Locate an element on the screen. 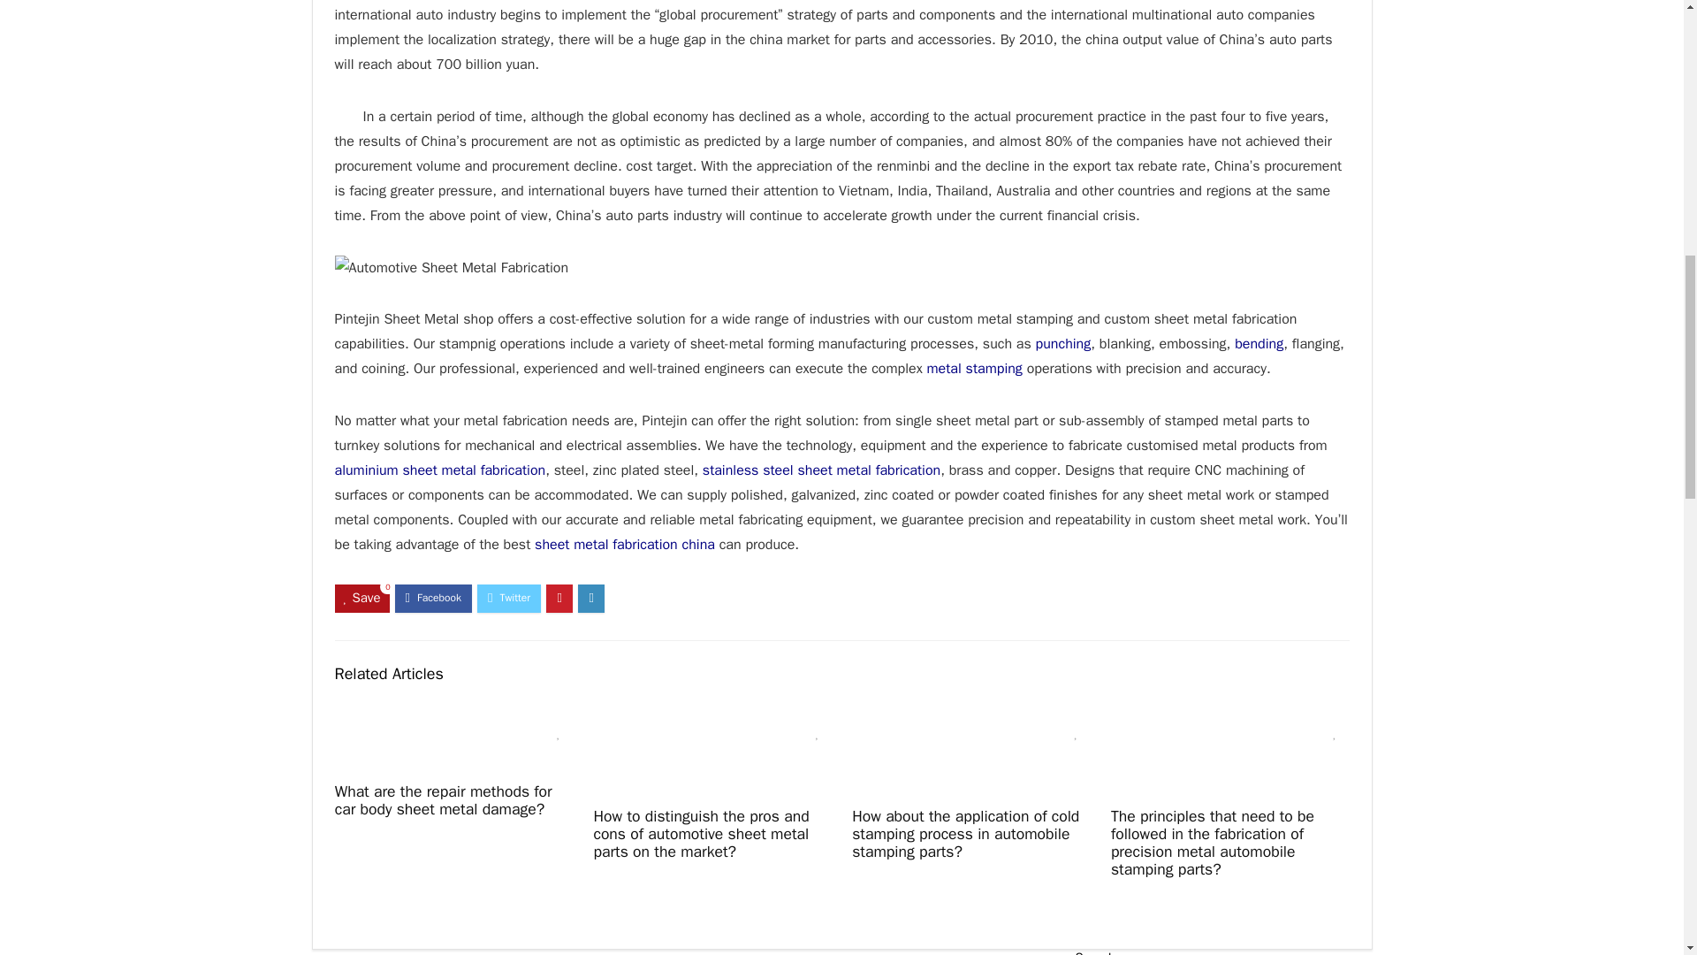 This screenshot has width=1697, height=955. metal stamping is located at coordinates (974, 368).